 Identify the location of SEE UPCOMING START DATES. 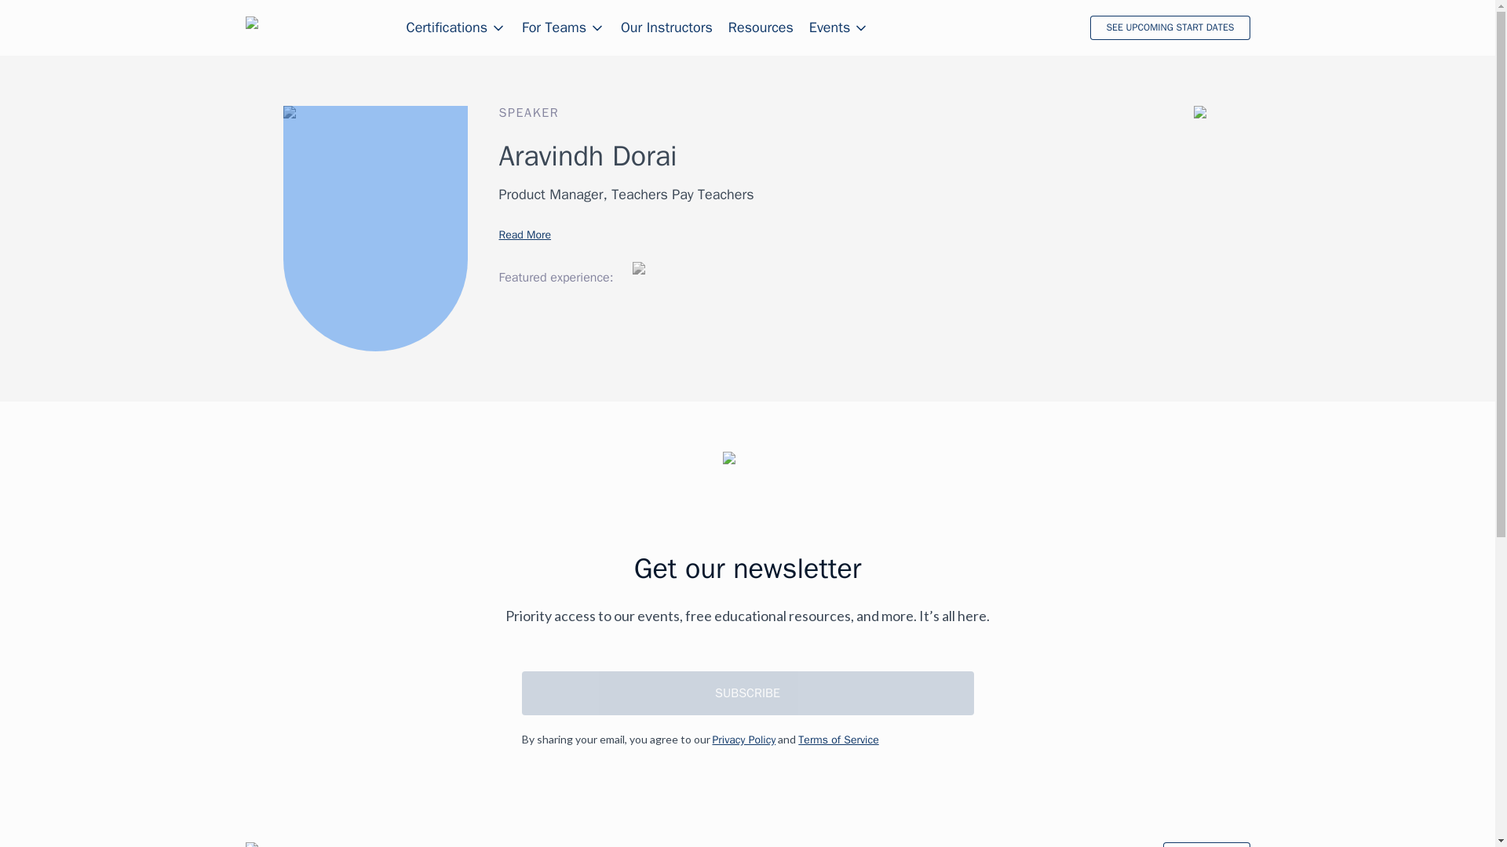
(1169, 27).